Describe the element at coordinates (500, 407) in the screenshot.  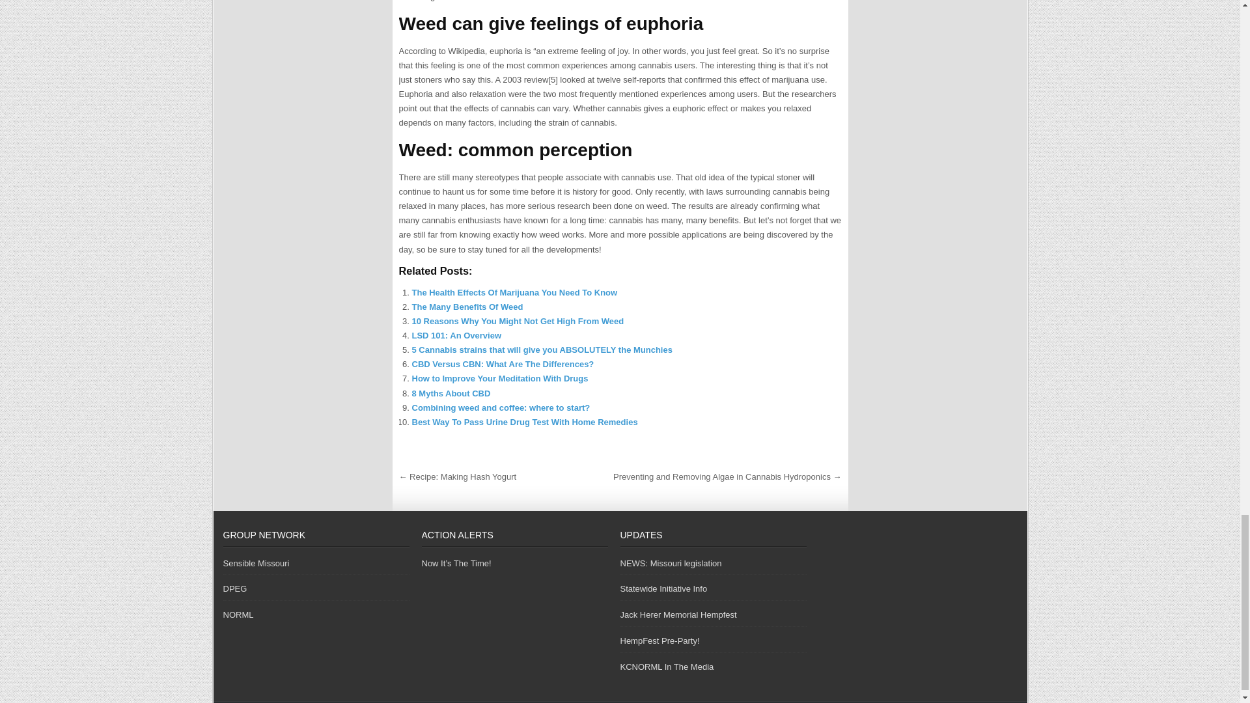
I see `Combining weed and coffee: where to start?` at that location.